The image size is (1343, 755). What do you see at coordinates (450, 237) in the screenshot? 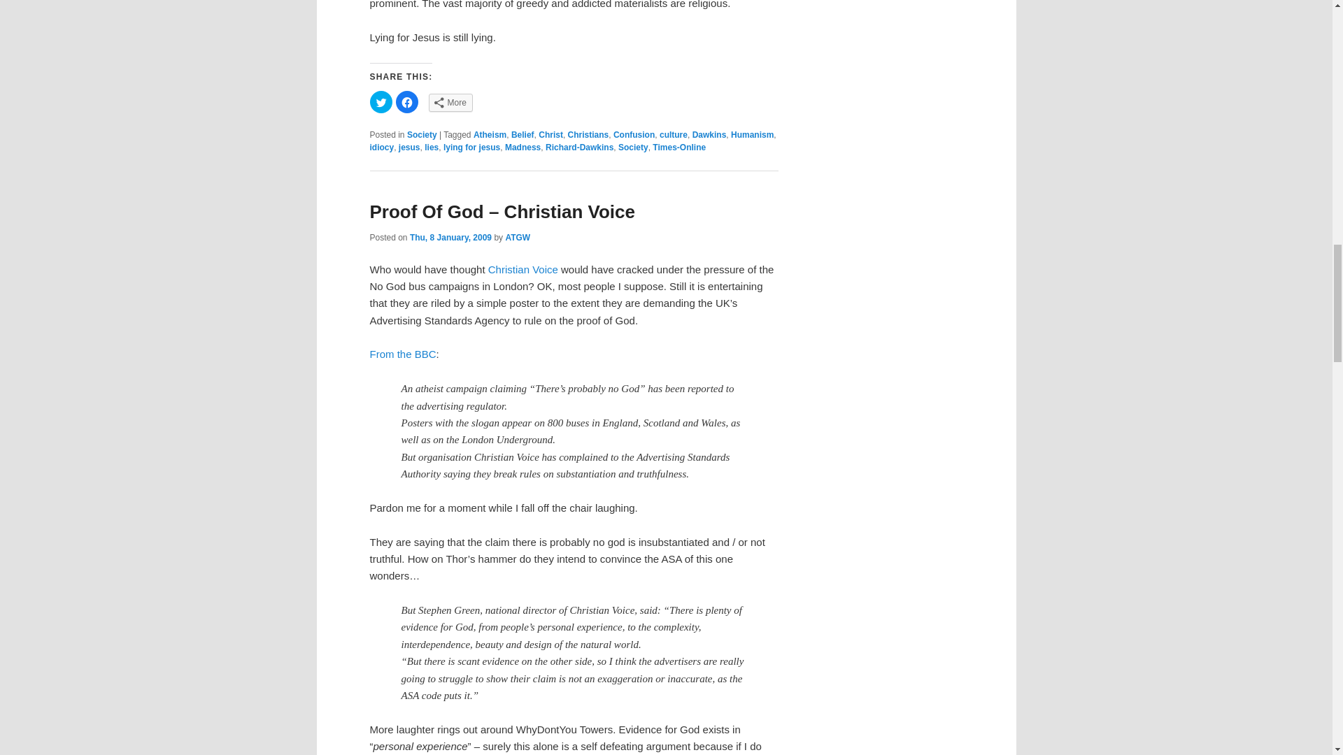
I see `21:55` at bounding box center [450, 237].